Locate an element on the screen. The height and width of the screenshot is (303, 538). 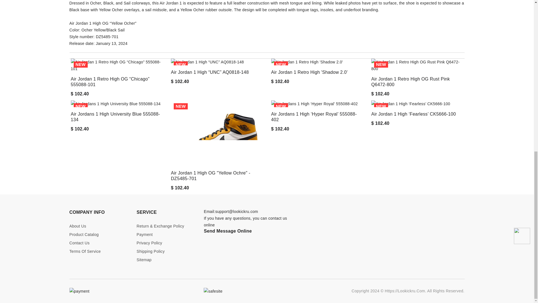
Contact us is located at coordinates (99, 243).